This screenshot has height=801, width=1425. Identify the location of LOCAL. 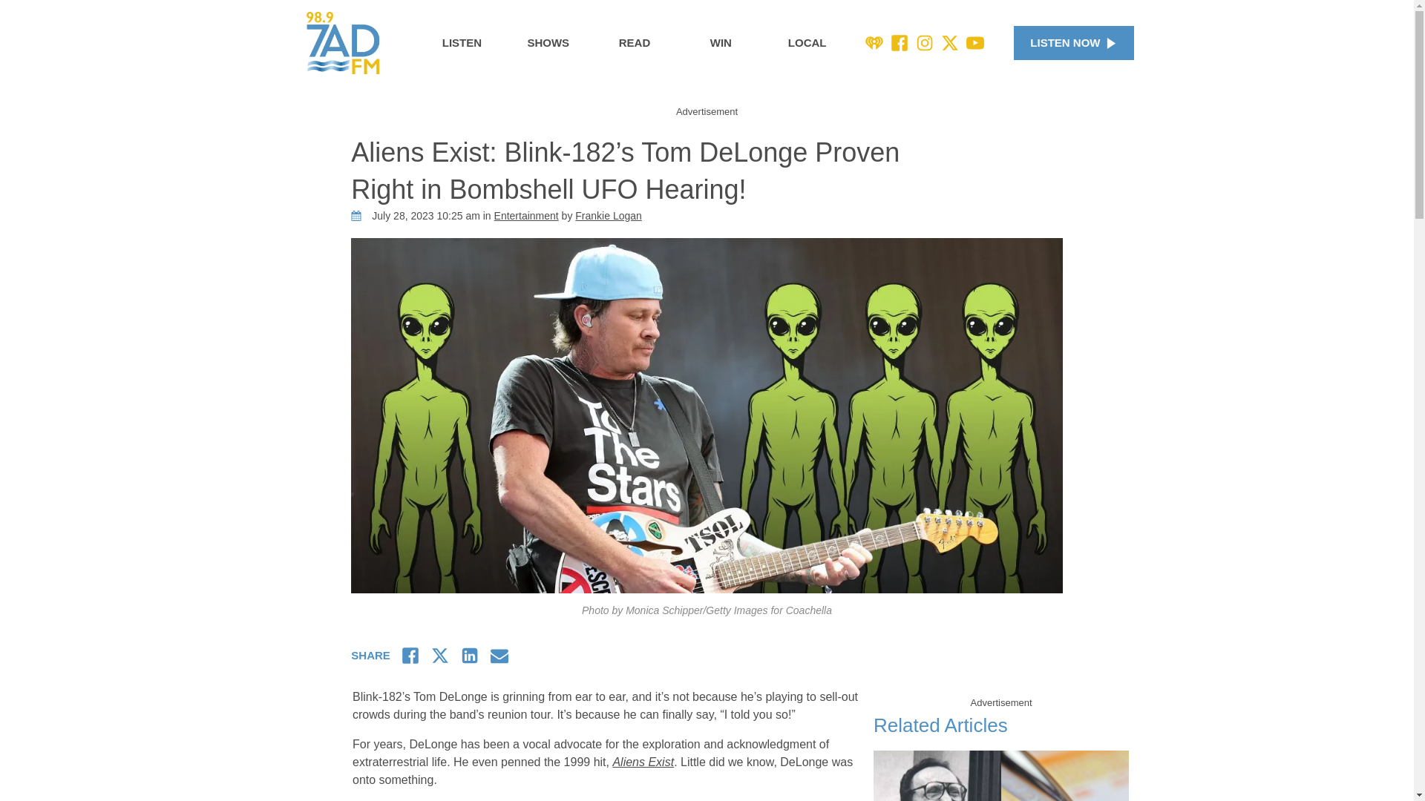
(807, 43).